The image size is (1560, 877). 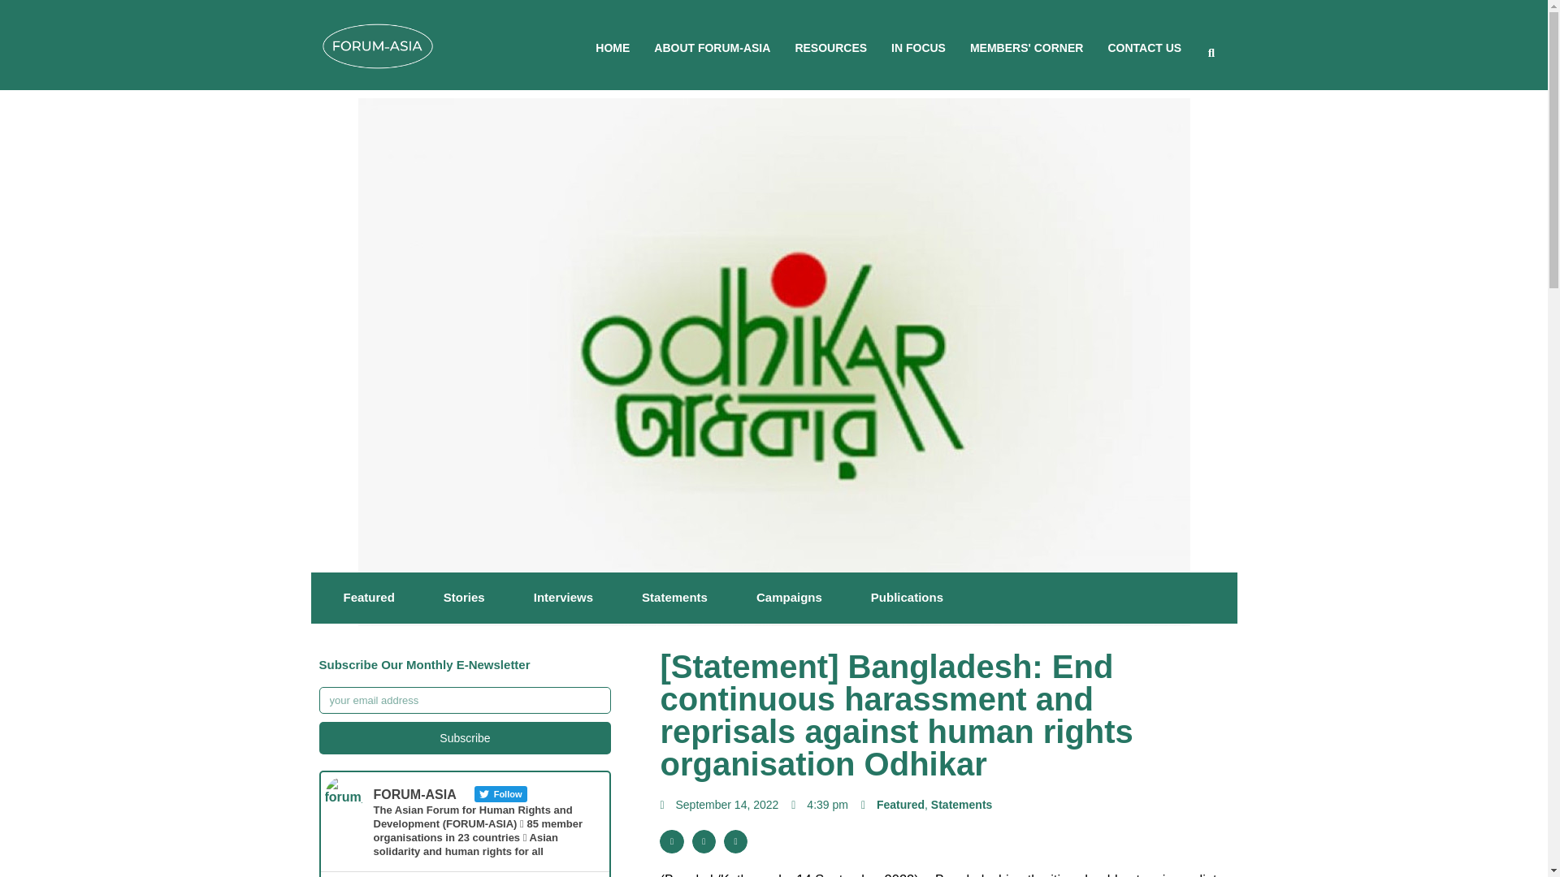 What do you see at coordinates (1144, 47) in the screenshot?
I see `CONTACT US` at bounding box center [1144, 47].